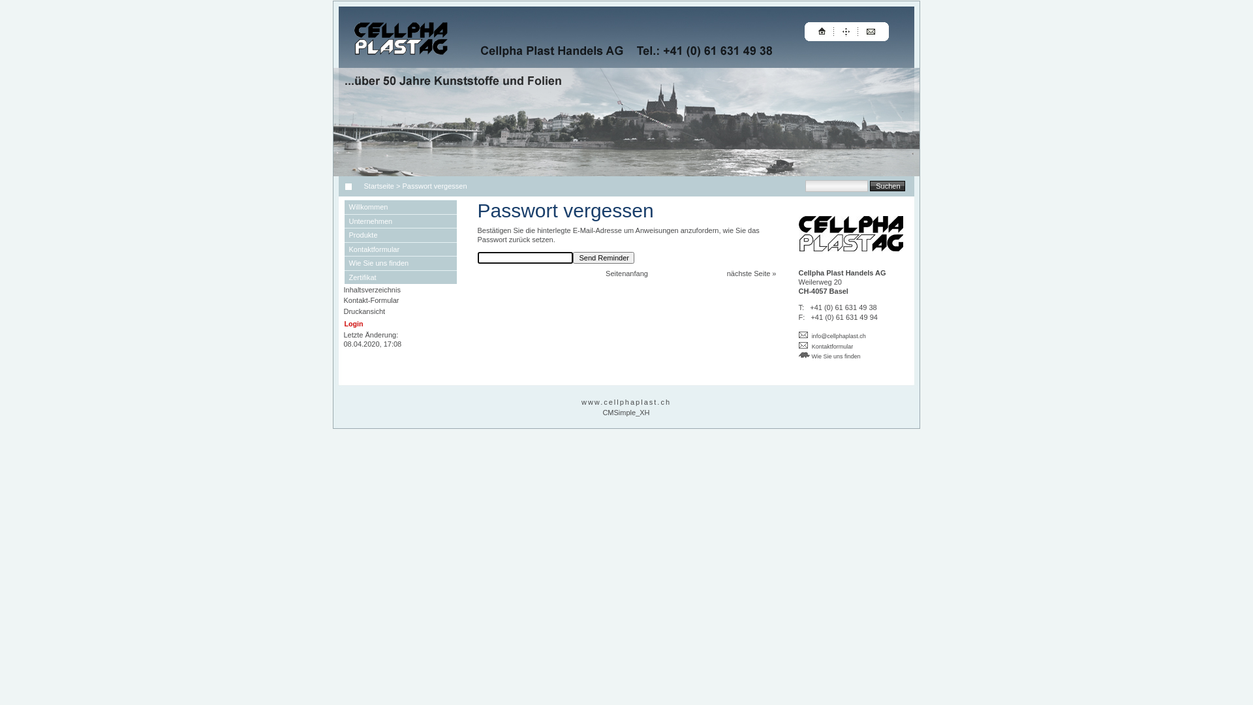 This screenshot has width=1253, height=705. I want to click on Produkte, so click(401, 235).